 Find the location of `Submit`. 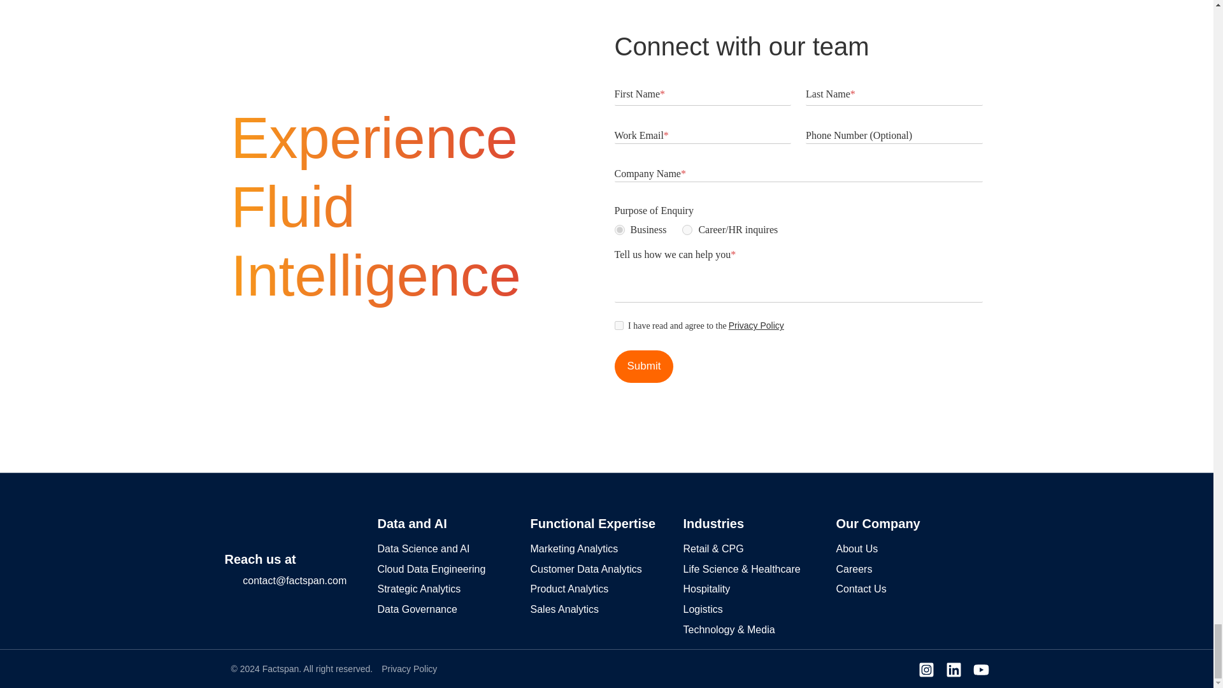

Submit is located at coordinates (643, 366).